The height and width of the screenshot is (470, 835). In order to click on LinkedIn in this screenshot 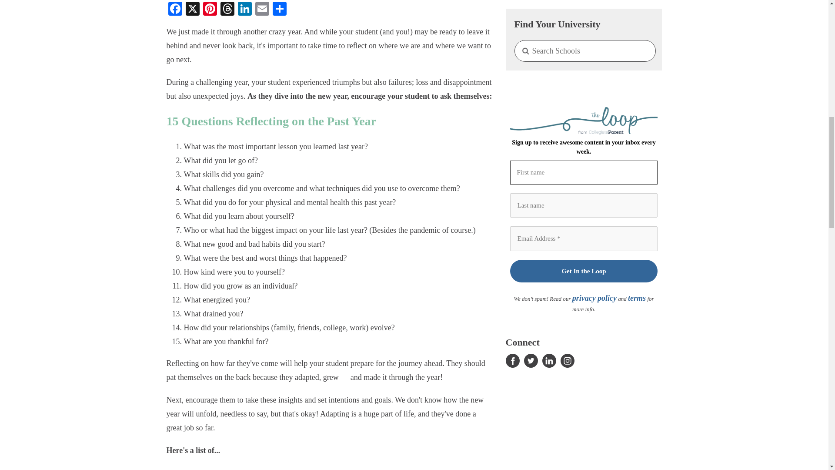, I will do `click(244, 10)`.